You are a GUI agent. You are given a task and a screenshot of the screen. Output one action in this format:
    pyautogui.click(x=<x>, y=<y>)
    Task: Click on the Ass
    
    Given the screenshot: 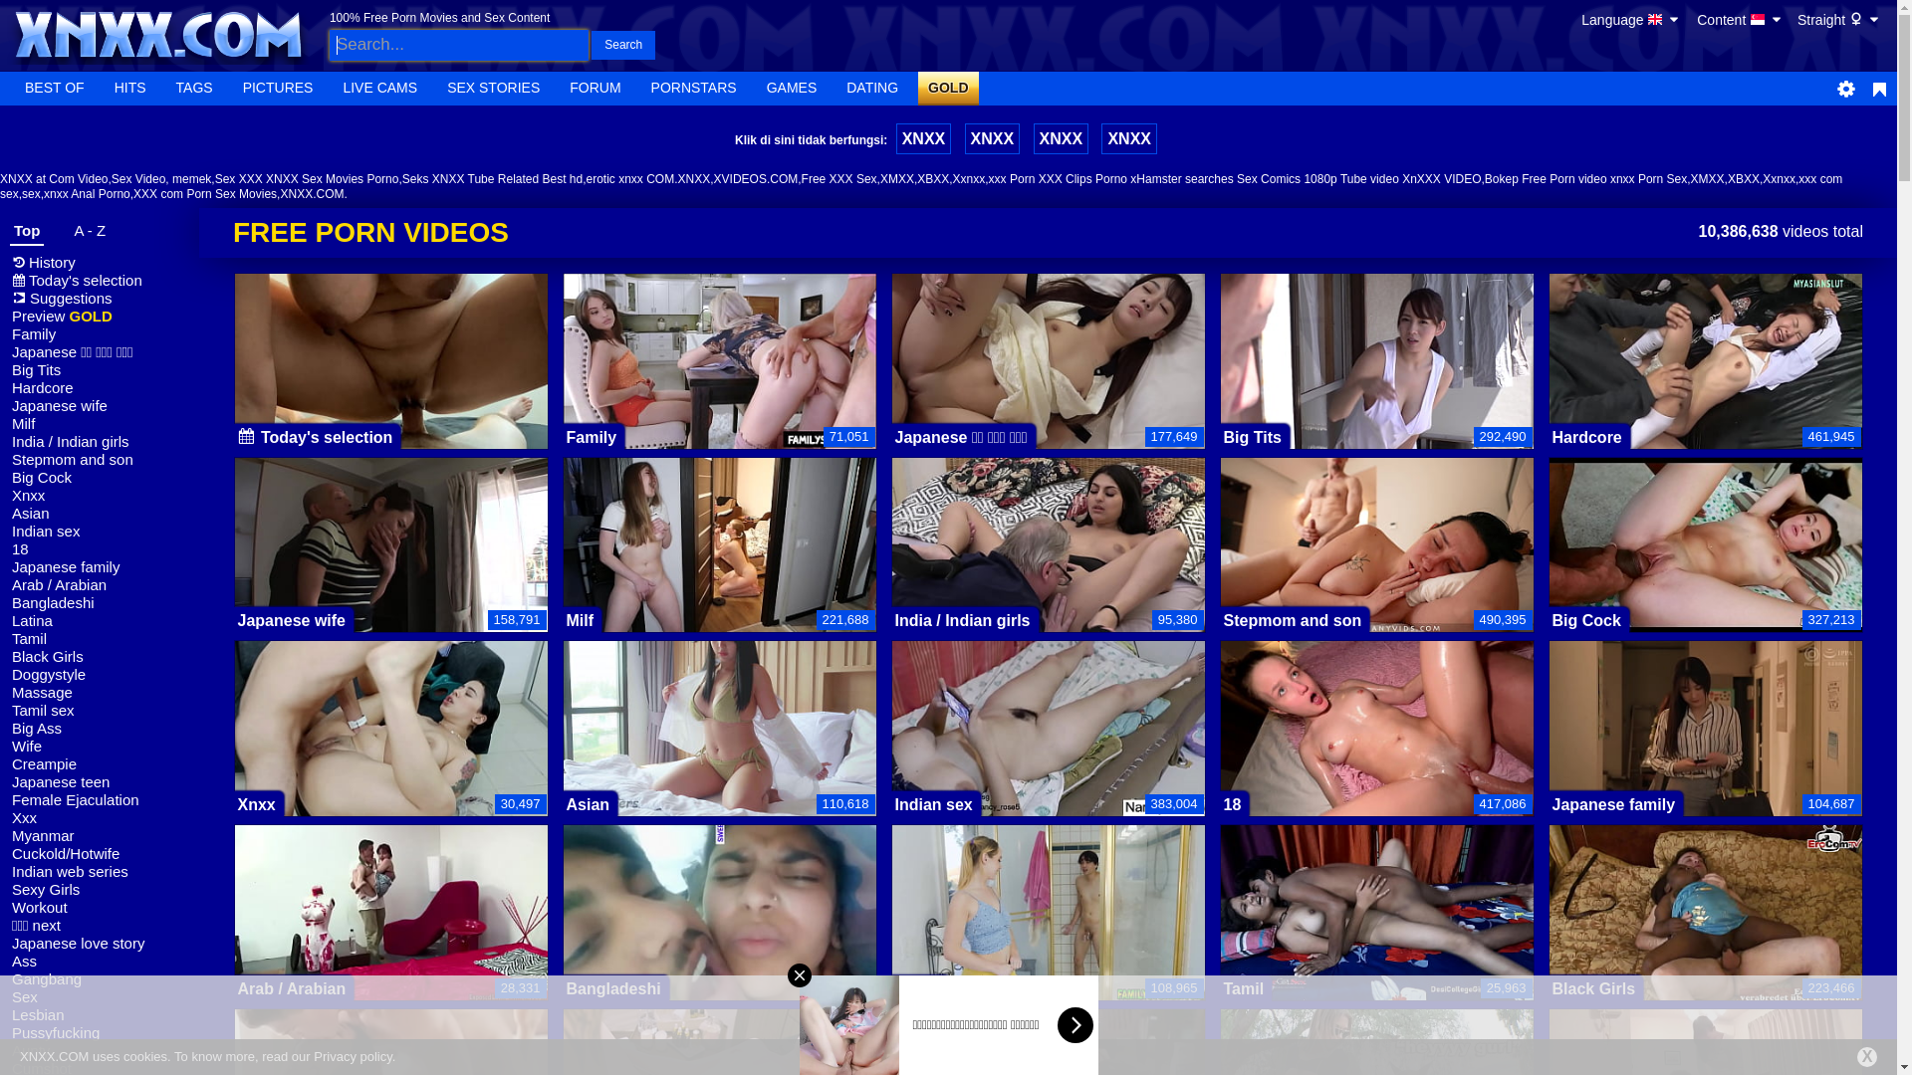 What is the action you would take?
    pyautogui.click(x=100, y=962)
    